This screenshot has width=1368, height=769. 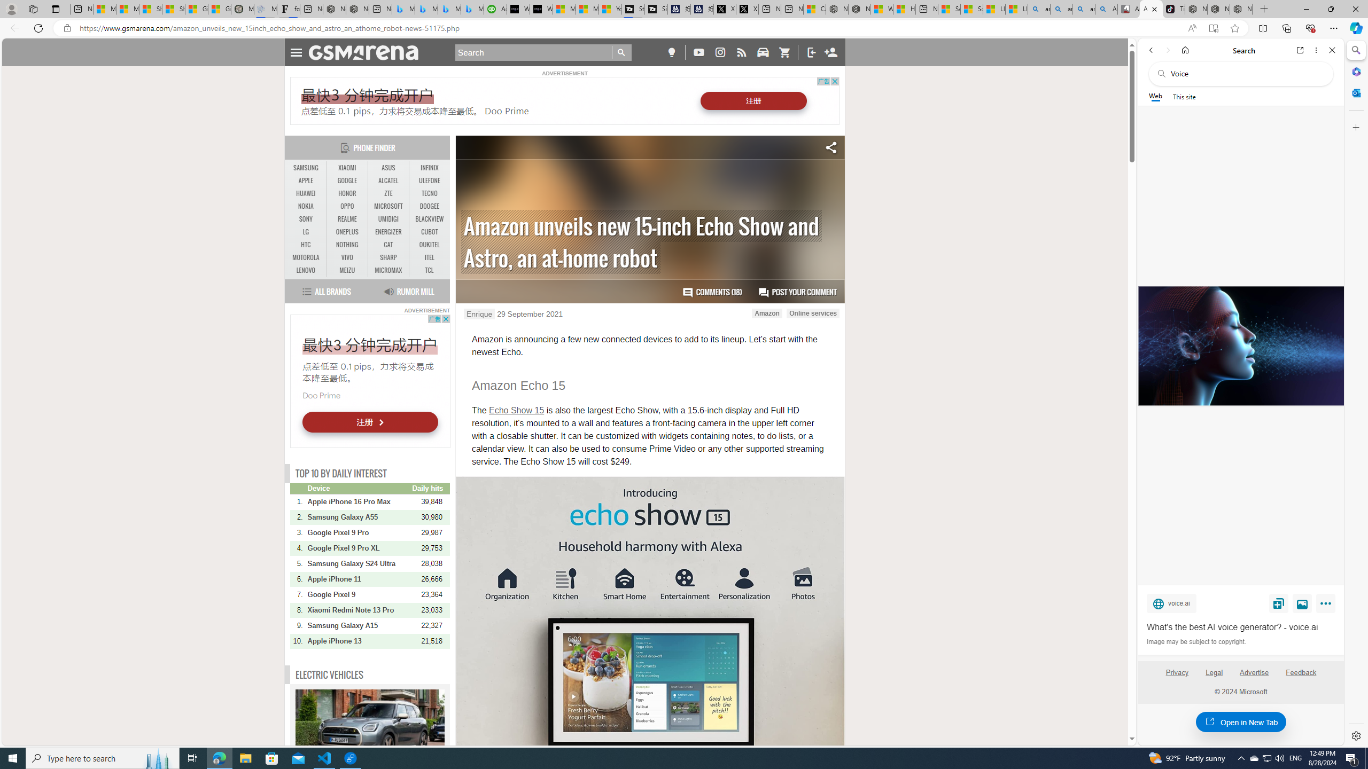 What do you see at coordinates (430, 257) in the screenshot?
I see `ITEL` at bounding box center [430, 257].